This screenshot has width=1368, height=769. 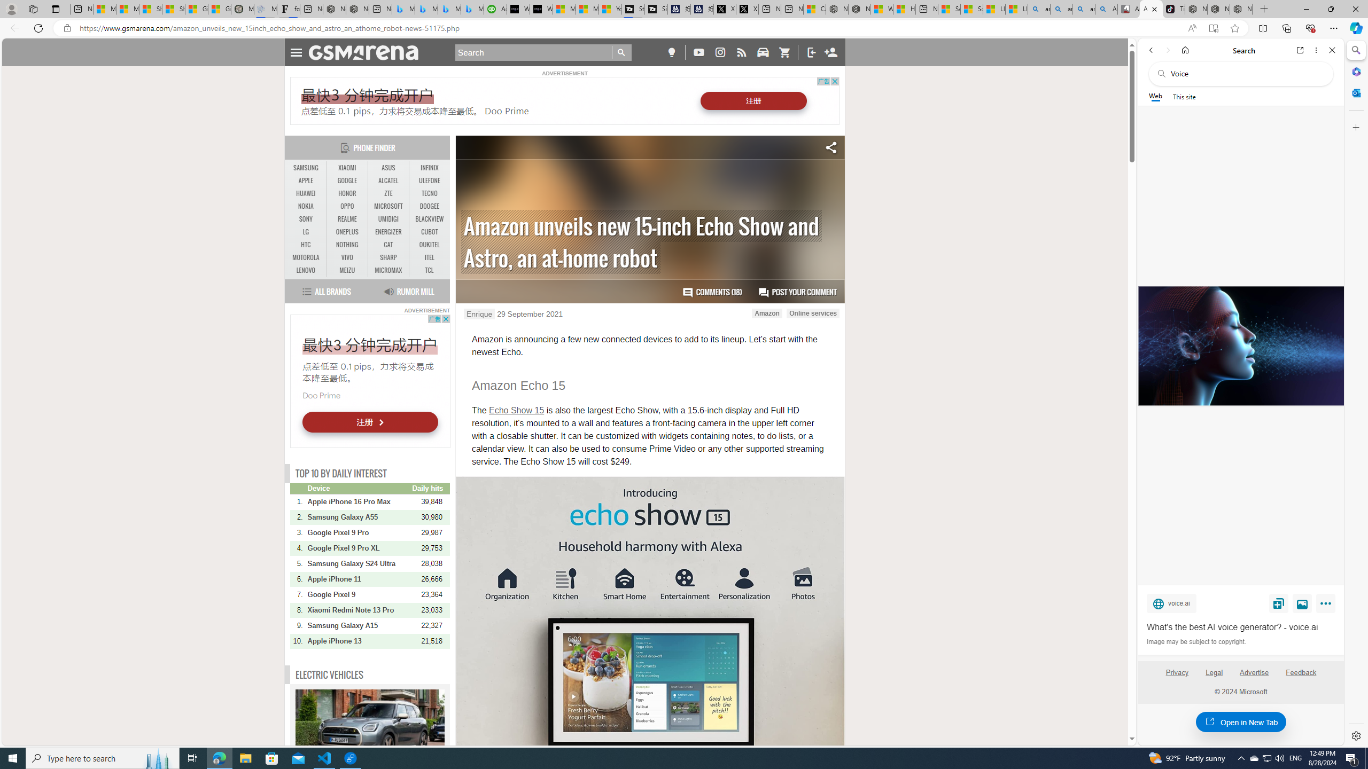 What do you see at coordinates (430, 257) in the screenshot?
I see `ITEL` at bounding box center [430, 257].